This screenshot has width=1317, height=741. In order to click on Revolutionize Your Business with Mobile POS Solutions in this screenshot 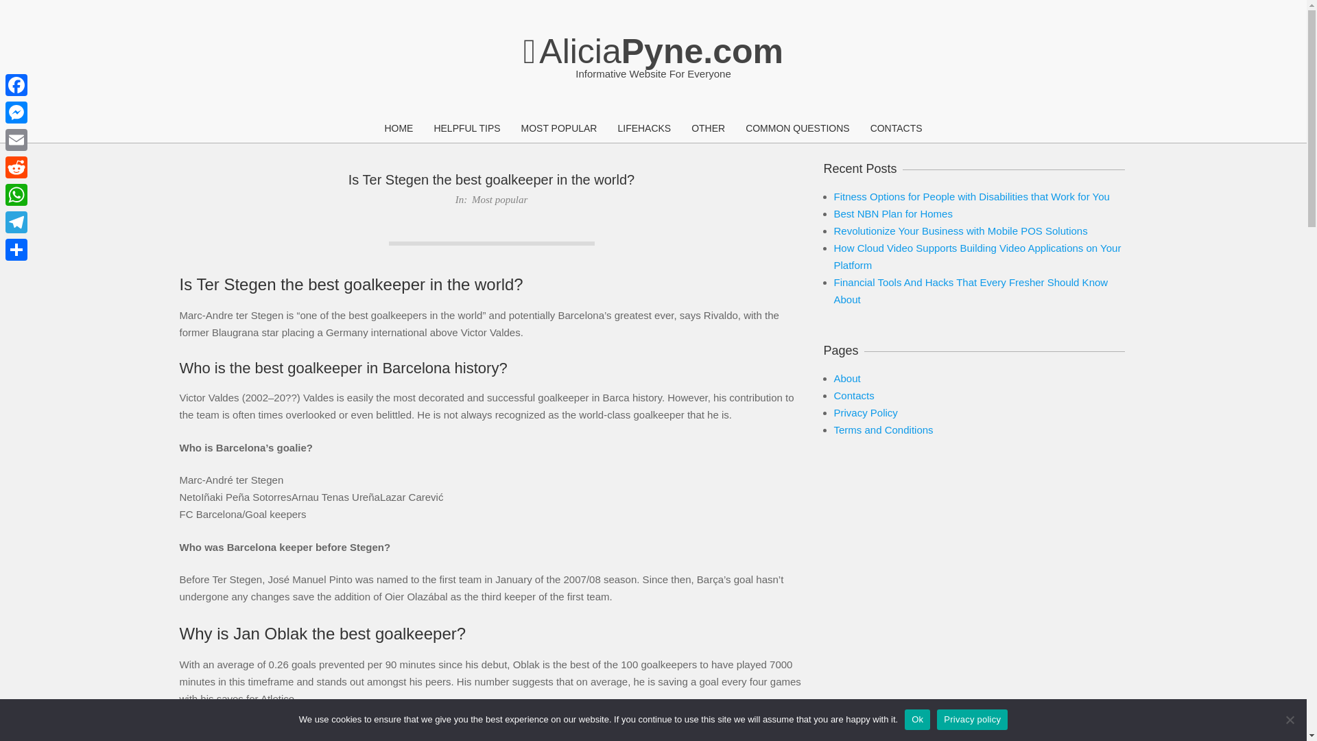, I will do `click(960, 231)`.